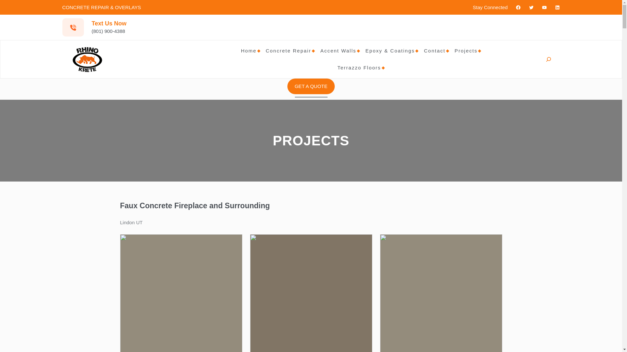  I want to click on Projects, so click(466, 51).